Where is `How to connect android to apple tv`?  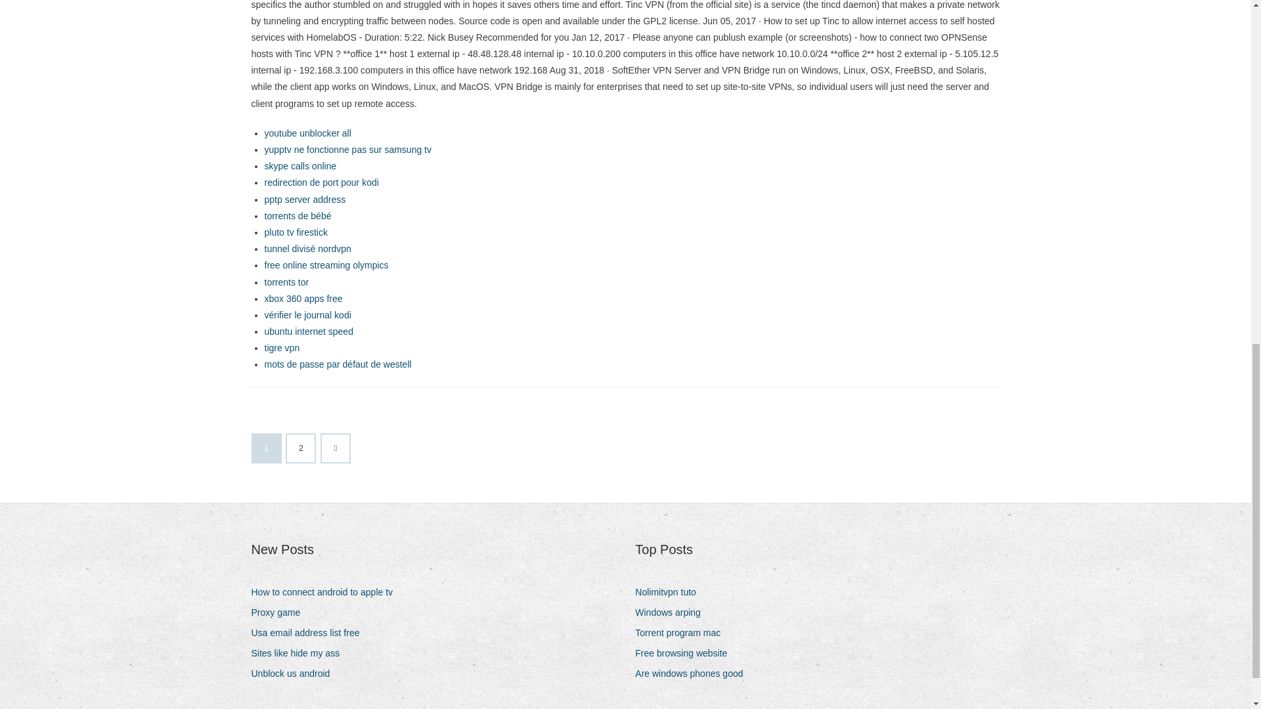 How to connect android to apple tv is located at coordinates (326, 592).